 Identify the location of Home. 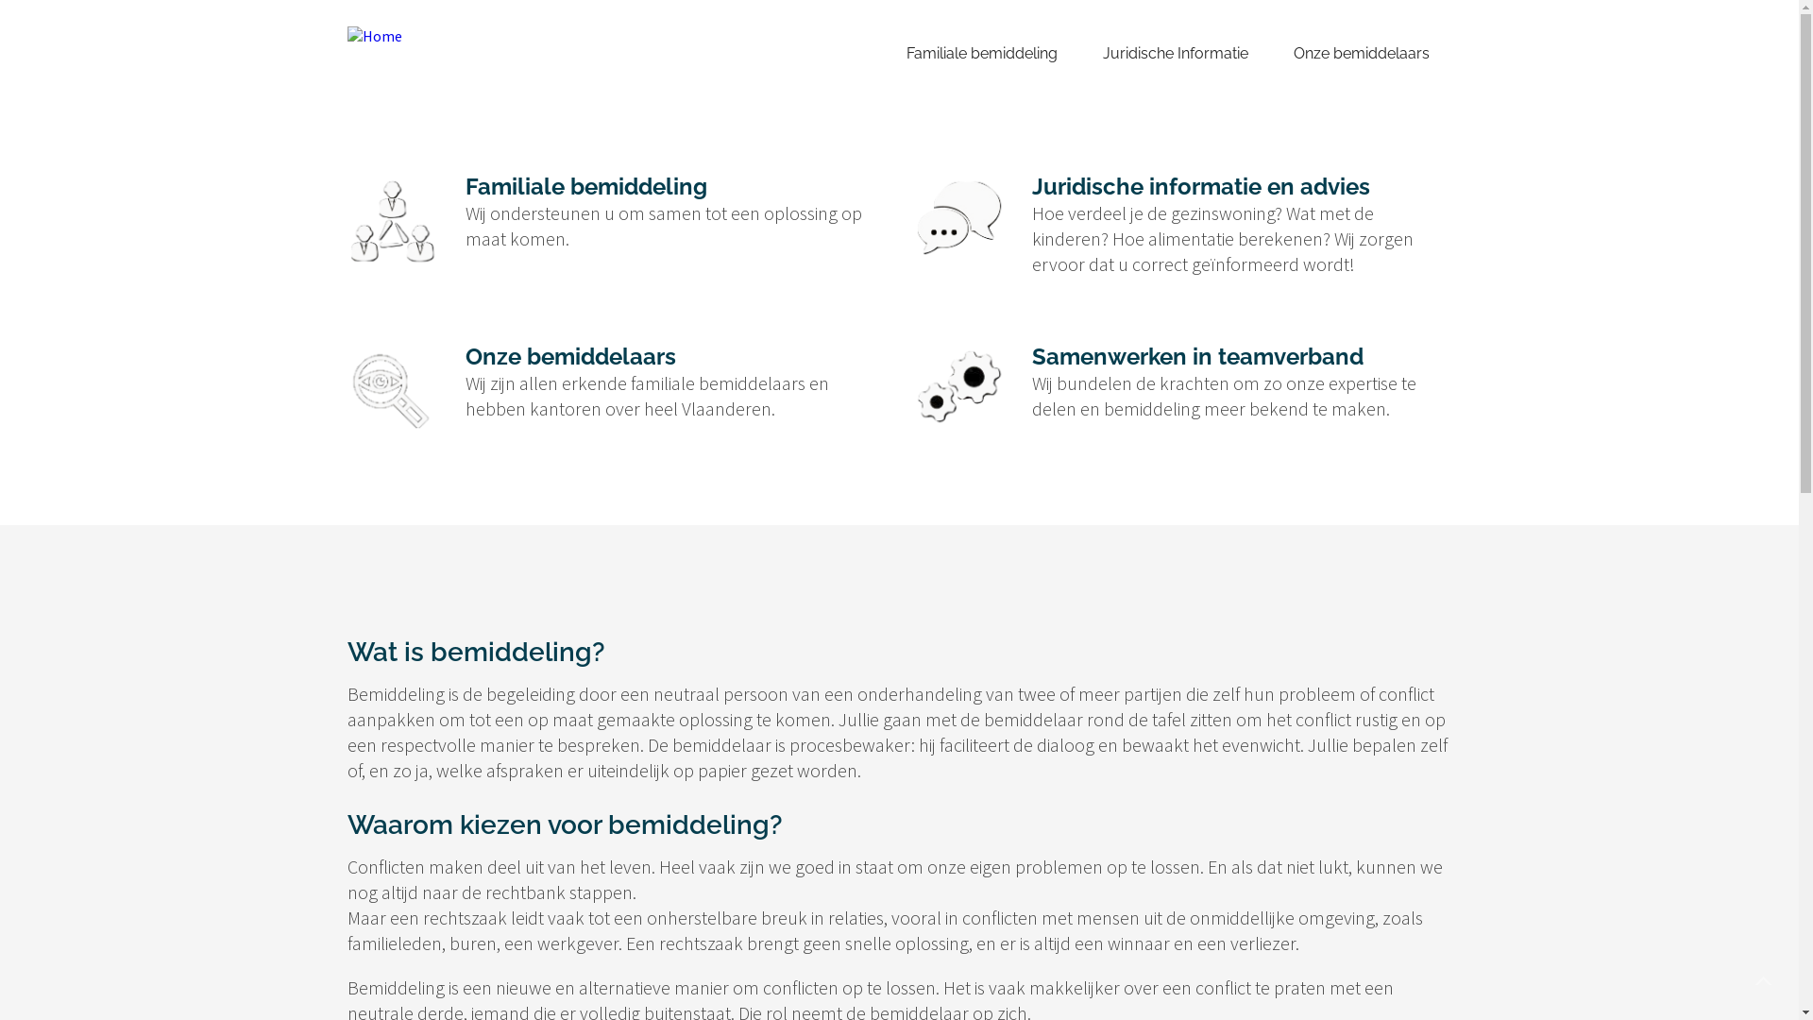
(375, 35).